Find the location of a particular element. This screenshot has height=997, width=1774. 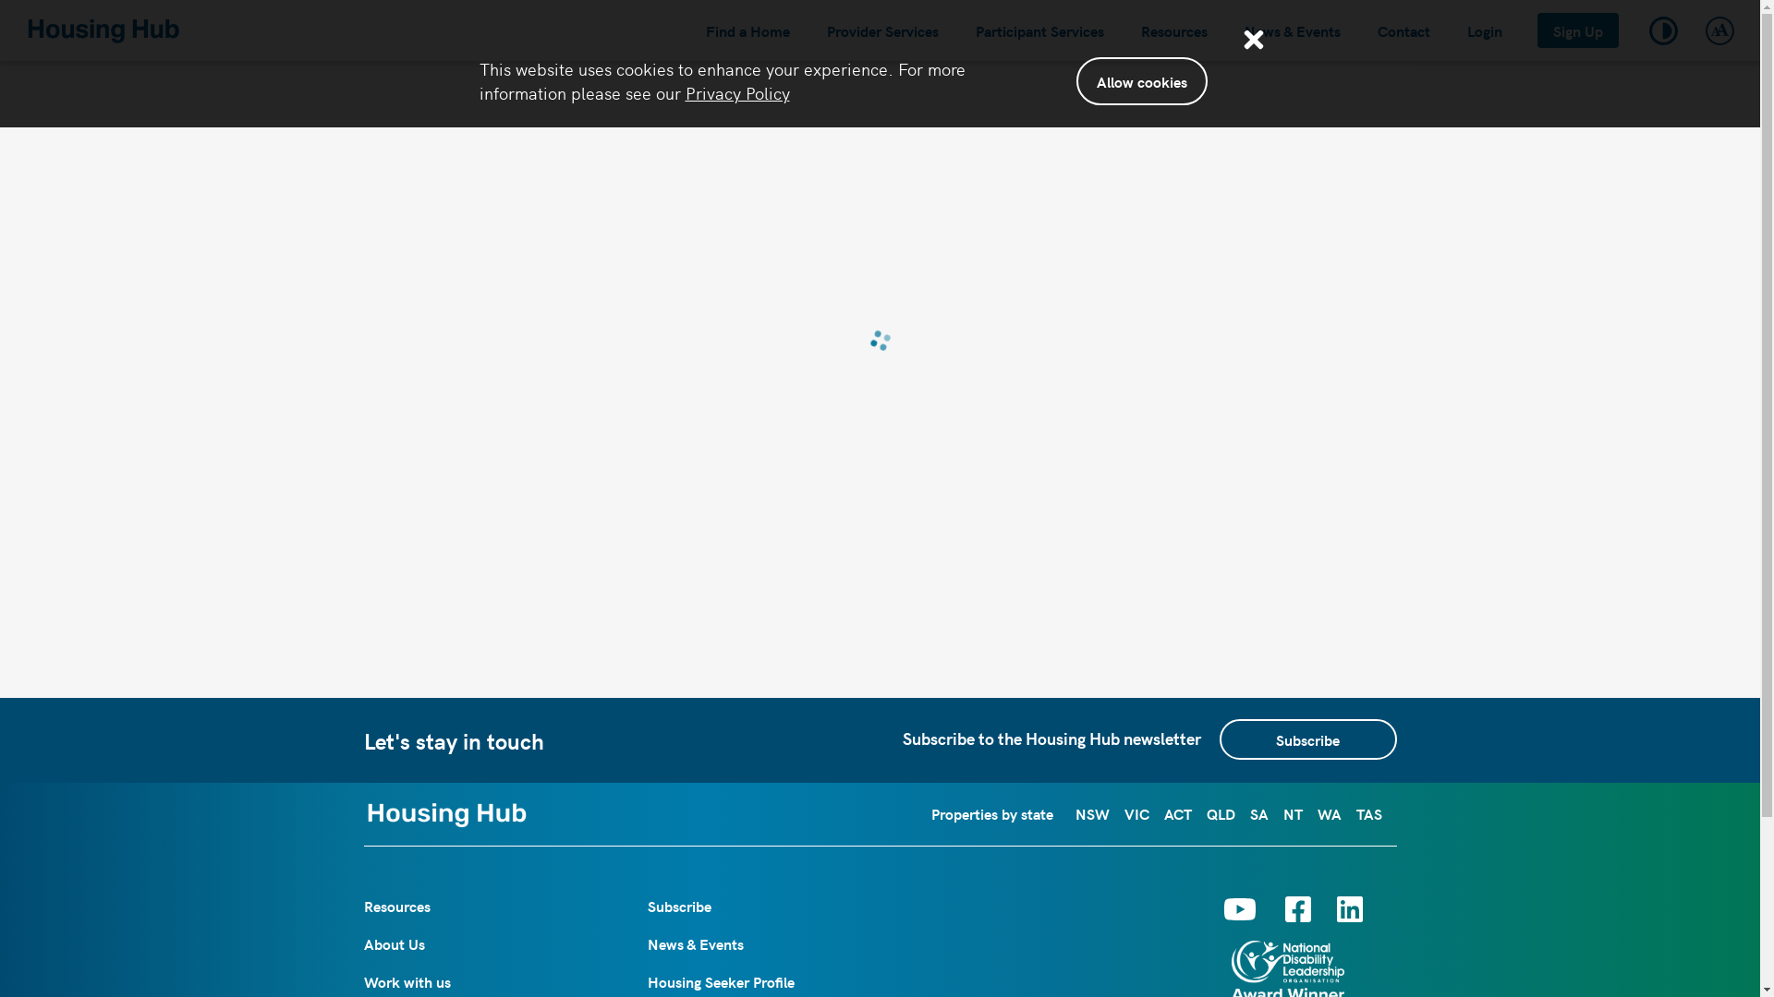

News & Events is located at coordinates (696, 943).